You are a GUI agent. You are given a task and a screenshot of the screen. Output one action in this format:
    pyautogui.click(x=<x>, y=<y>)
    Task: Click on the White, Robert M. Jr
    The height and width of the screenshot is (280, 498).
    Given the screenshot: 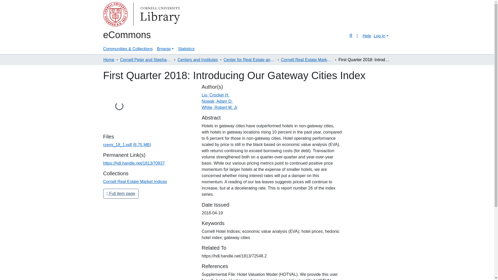 What is the action you would take?
    pyautogui.click(x=219, y=107)
    